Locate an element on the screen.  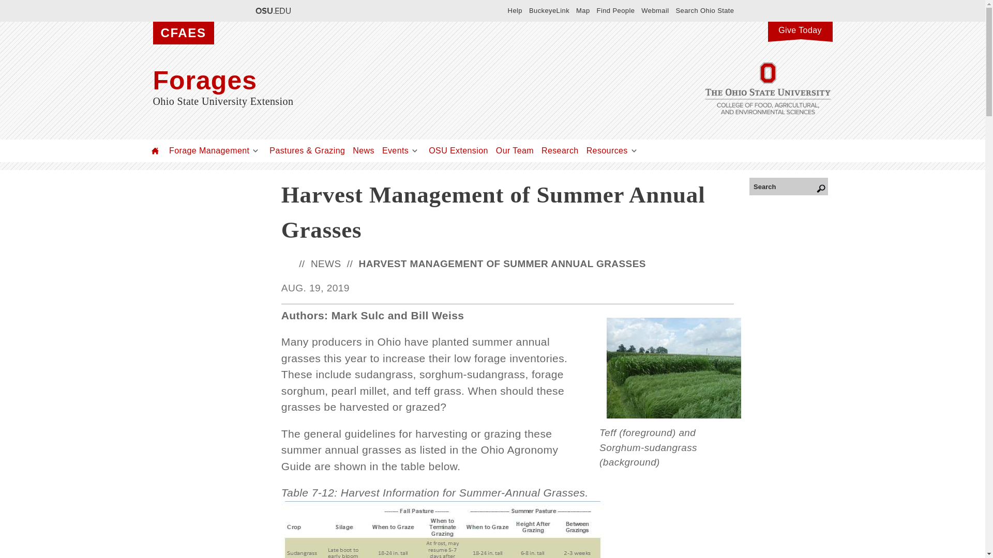
Research is located at coordinates (560, 150).